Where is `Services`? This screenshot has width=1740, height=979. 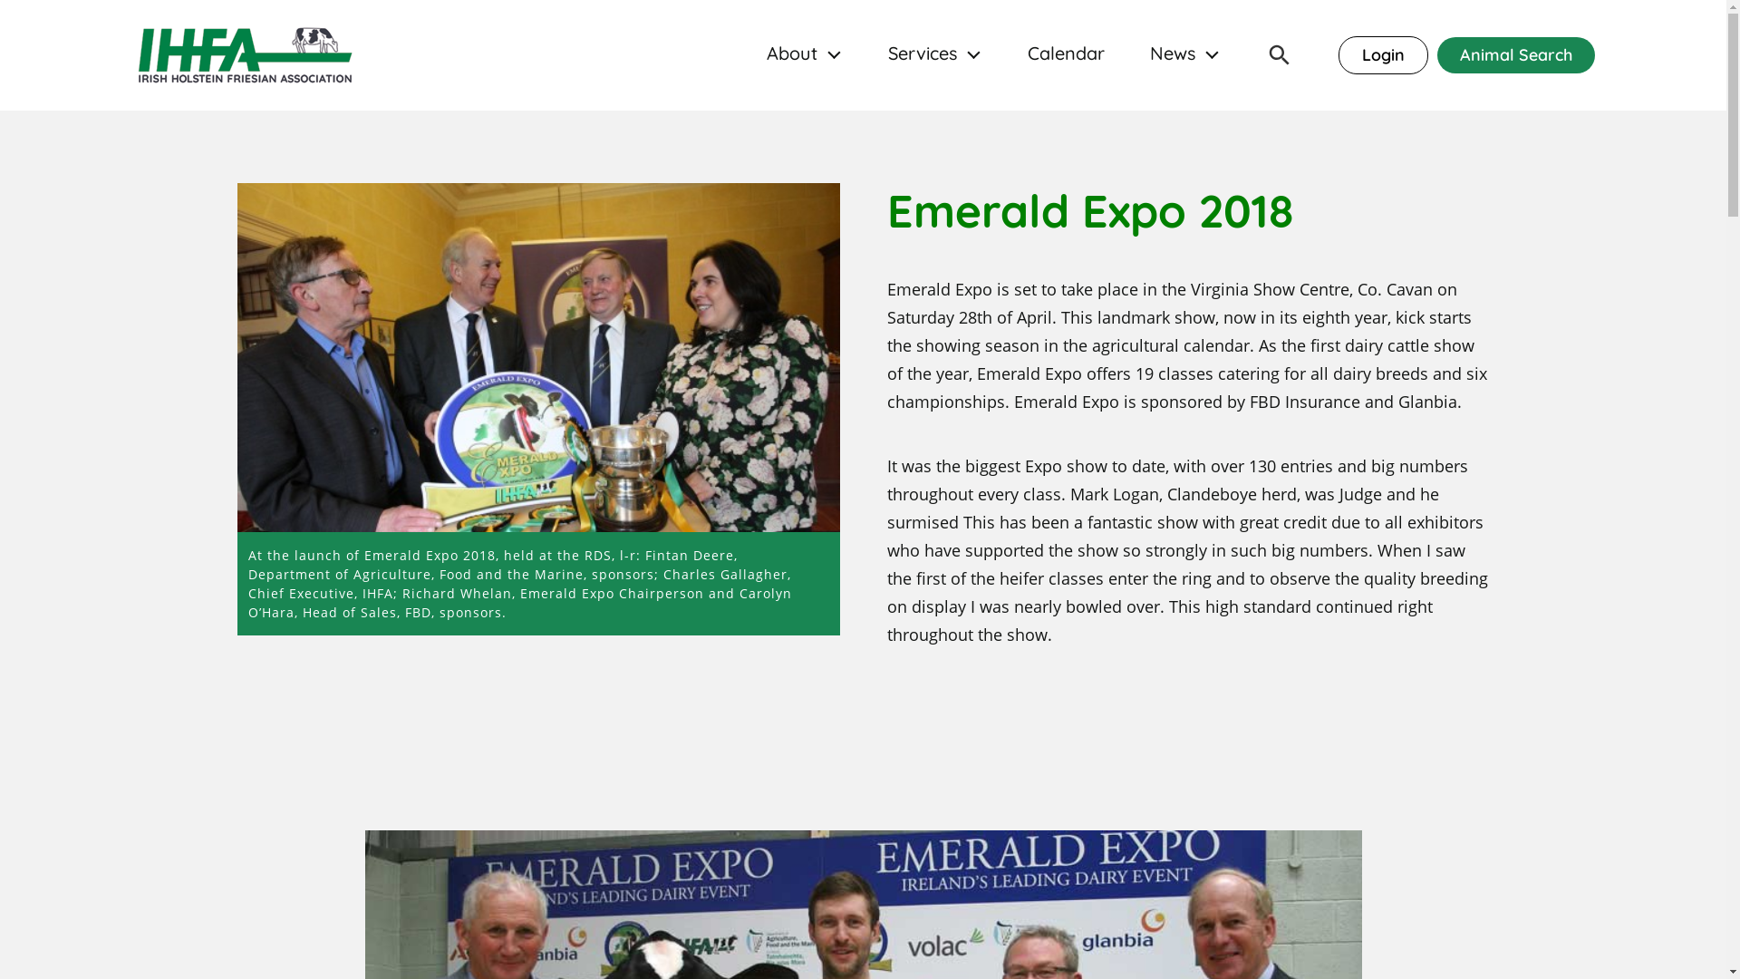
Services is located at coordinates (923, 55).